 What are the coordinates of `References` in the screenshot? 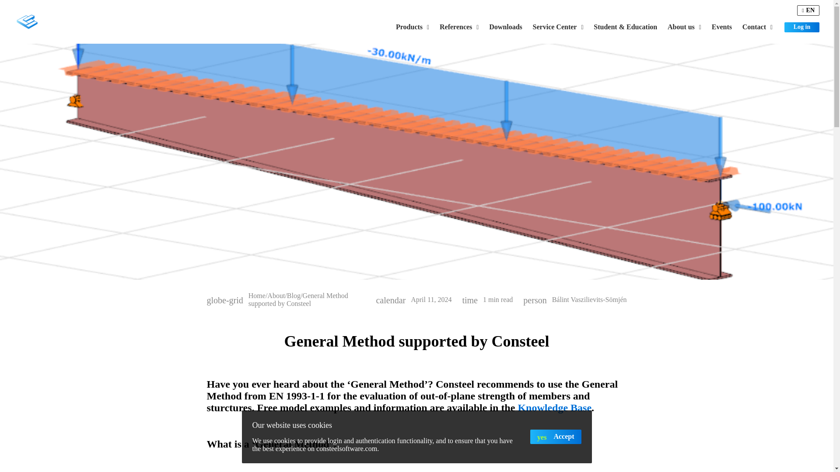 It's located at (458, 27).